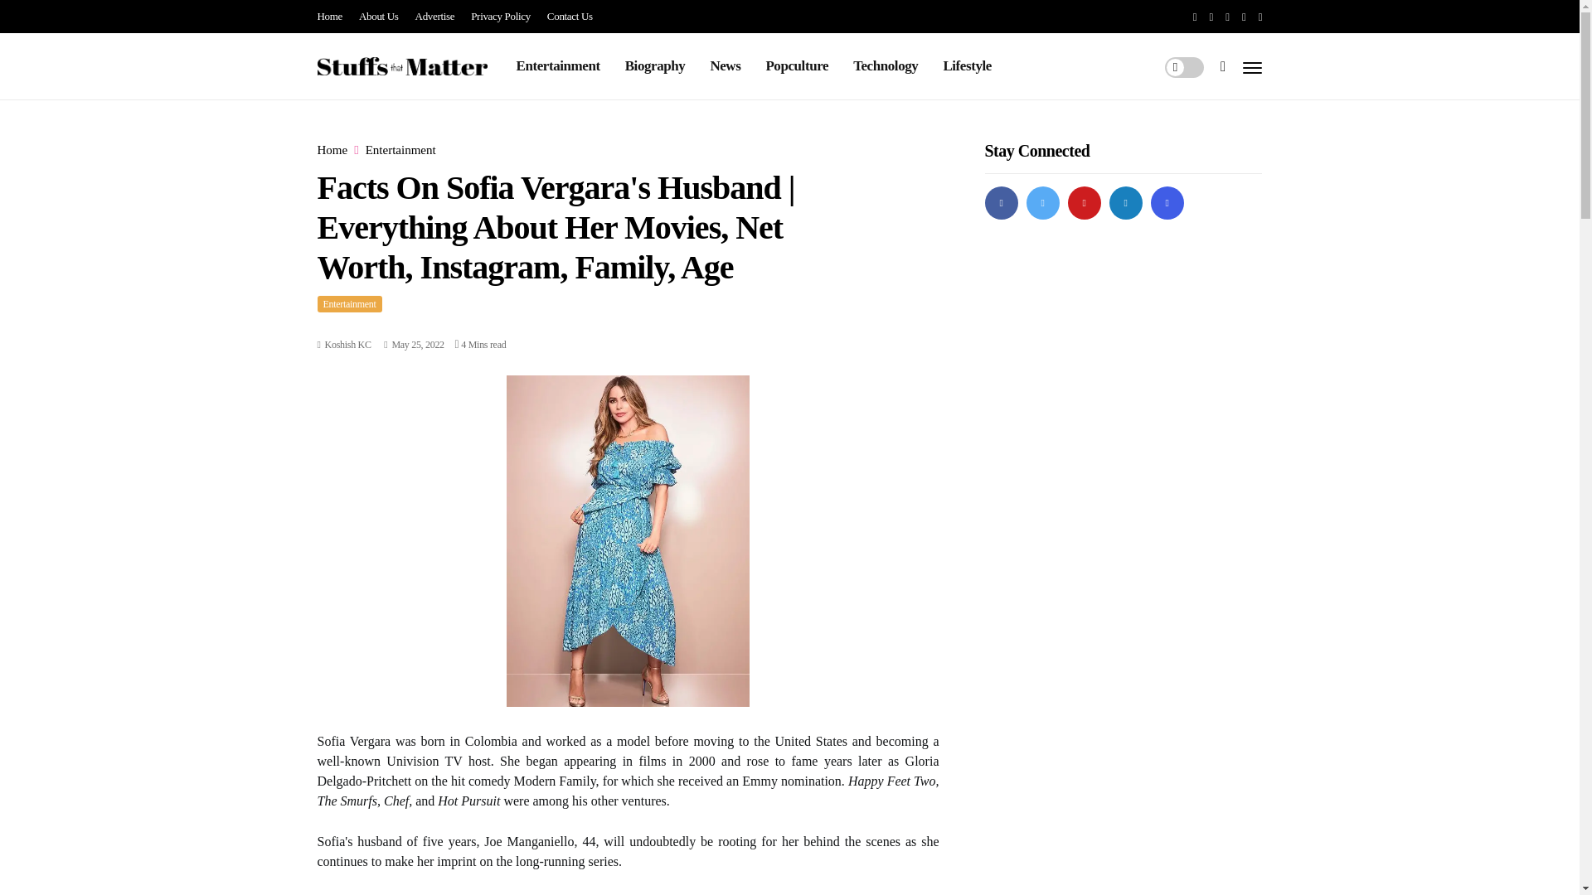 This screenshot has width=1592, height=895. I want to click on Privacy Policy, so click(501, 17).